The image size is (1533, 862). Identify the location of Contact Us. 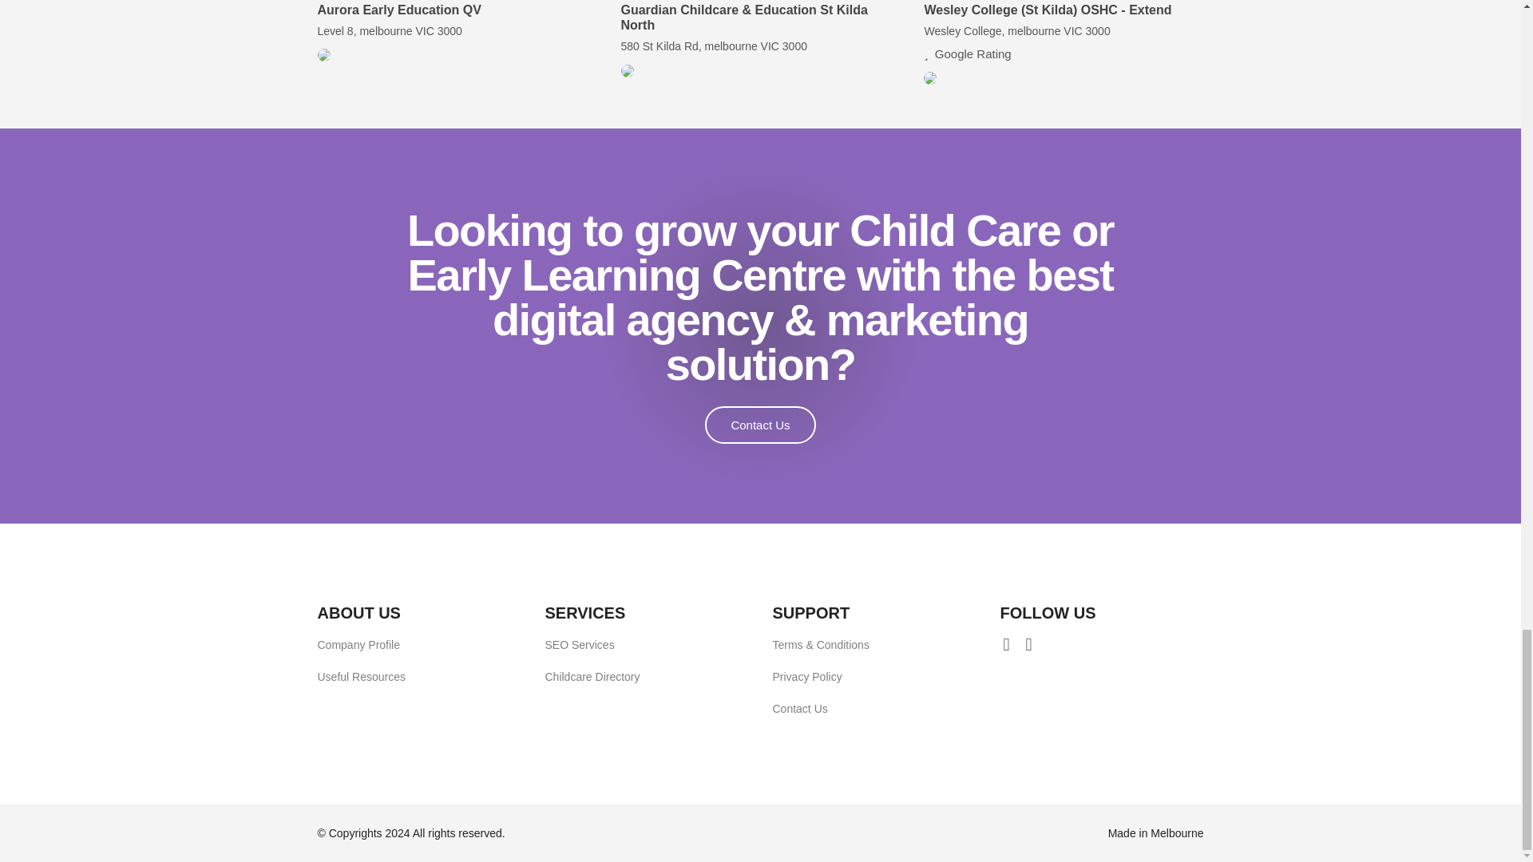
(760, 425).